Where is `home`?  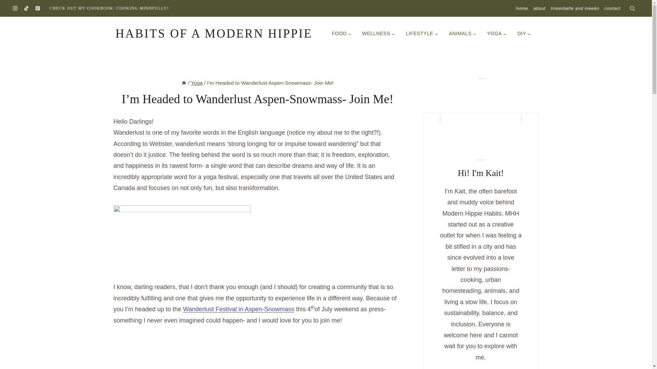
home is located at coordinates (522, 8).